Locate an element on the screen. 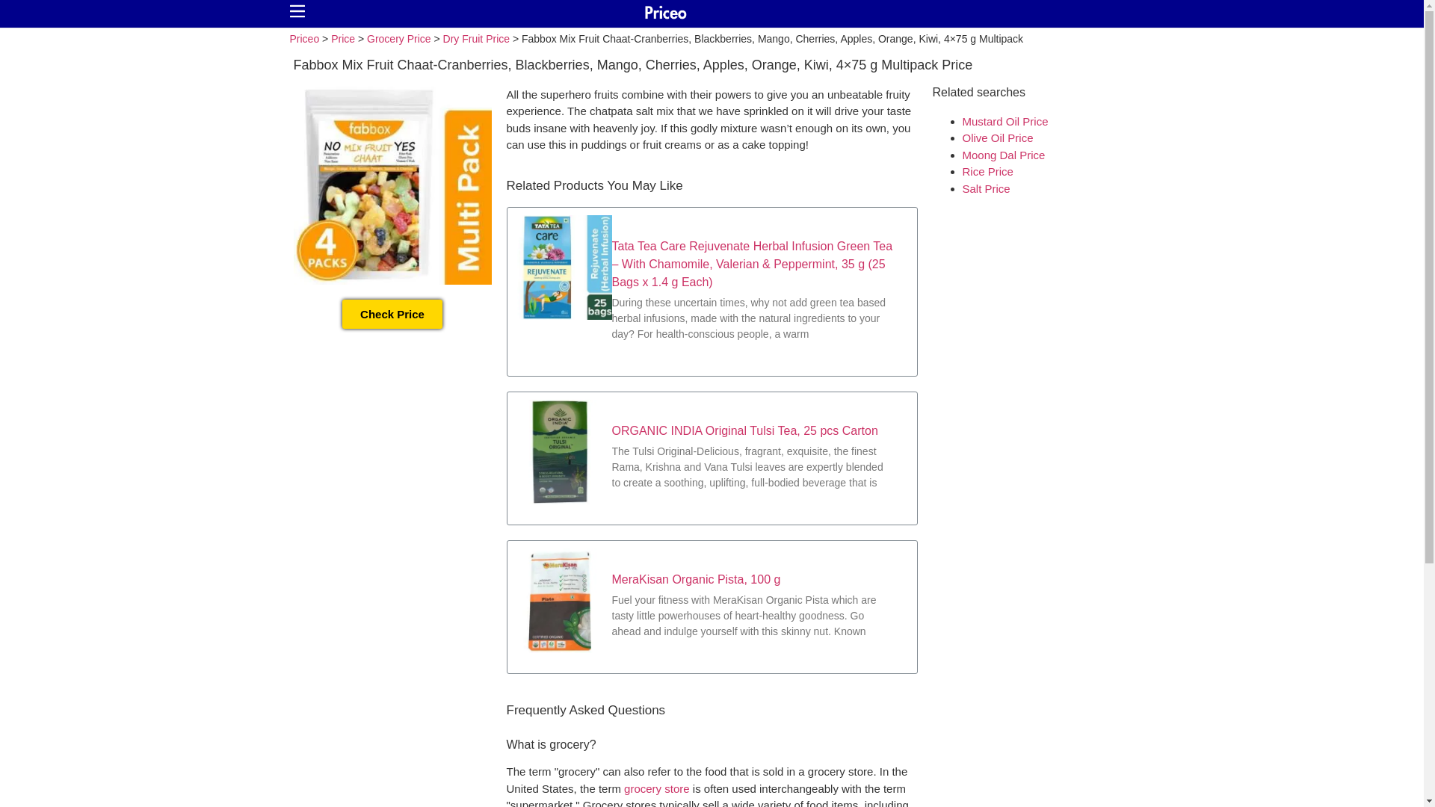  Price is located at coordinates (342, 39).